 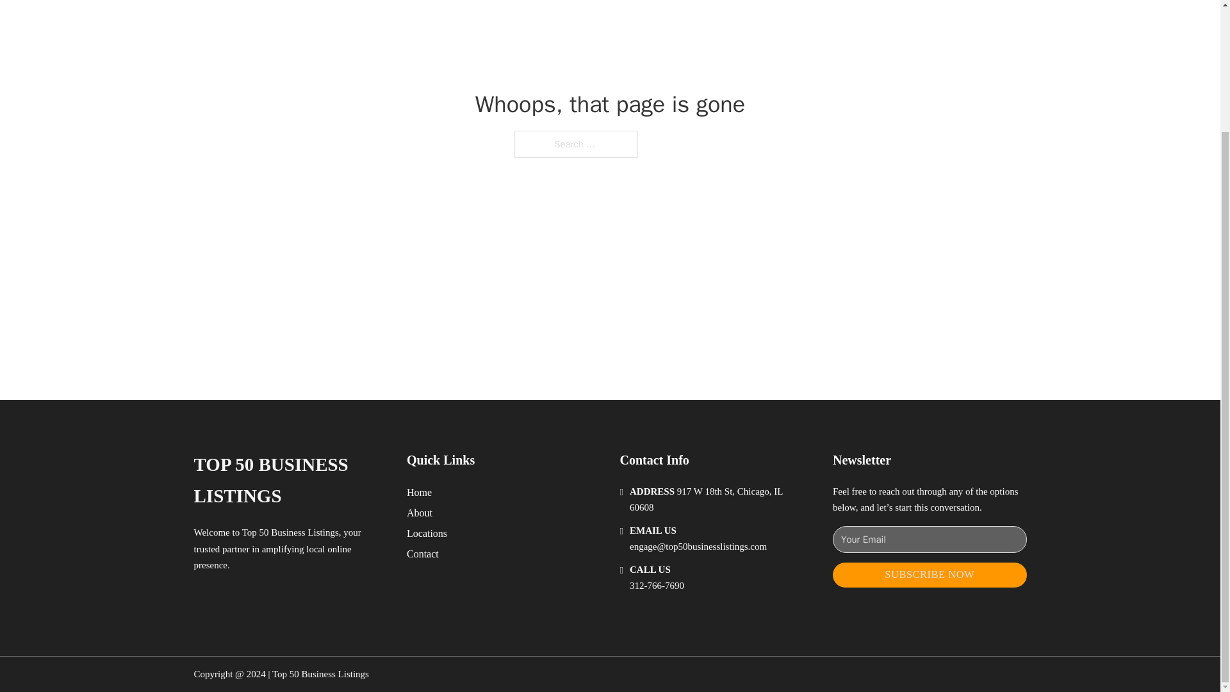 I want to click on TOP 50 BUSINESS LISTINGS, so click(x=290, y=481).